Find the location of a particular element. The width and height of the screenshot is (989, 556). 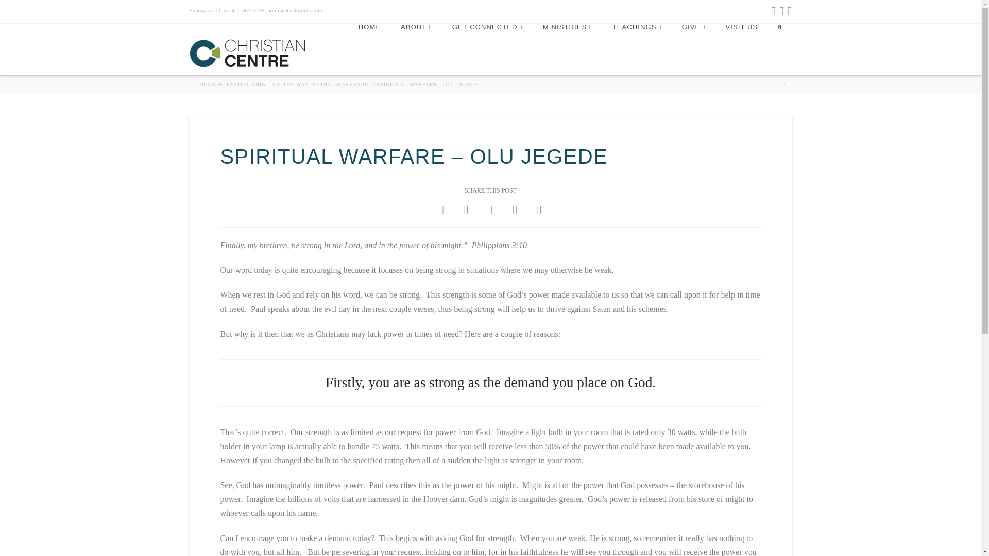

You Are Here is located at coordinates (428, 84).